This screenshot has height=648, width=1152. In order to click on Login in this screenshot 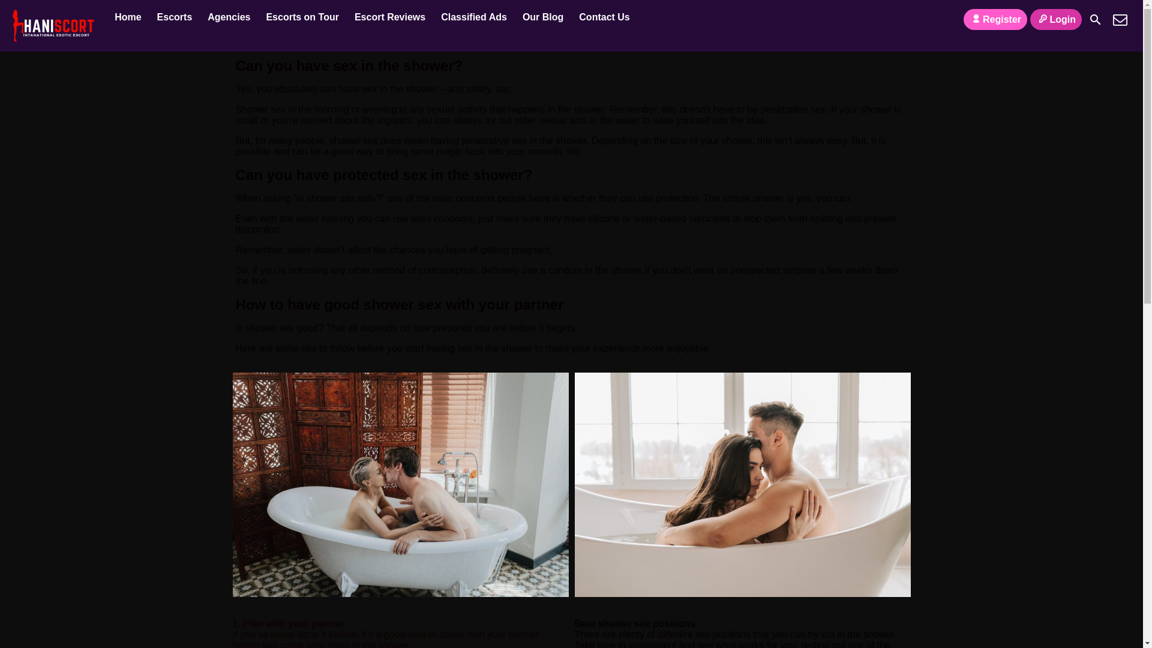, I will do `click(1055, 19)`.